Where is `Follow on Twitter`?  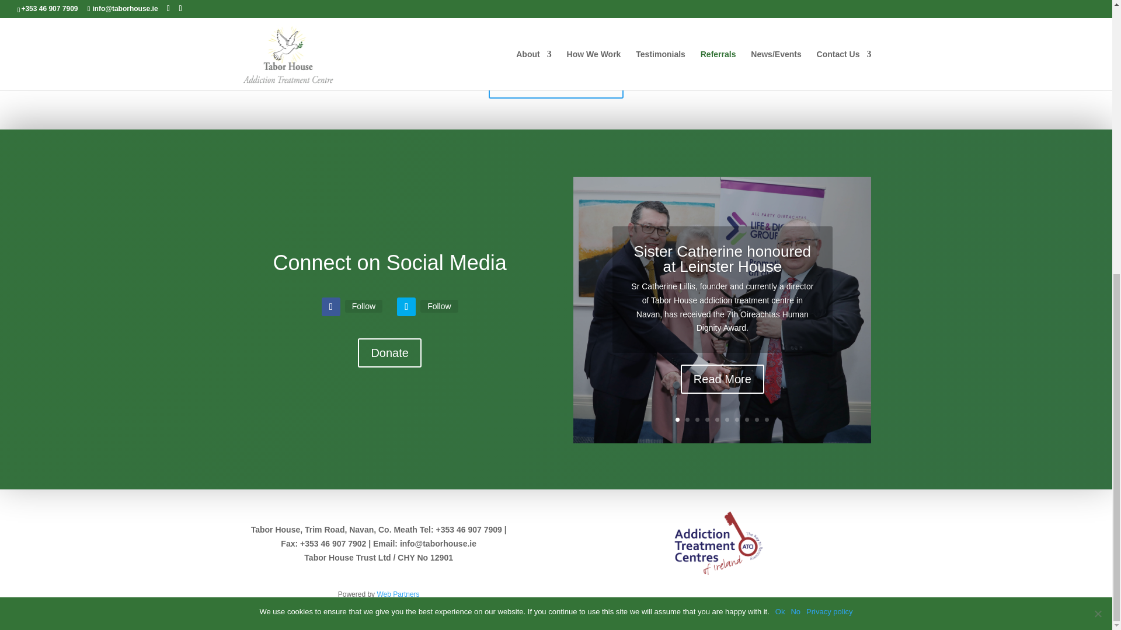
Follow on Twitter is located at coordinates (406, 307).